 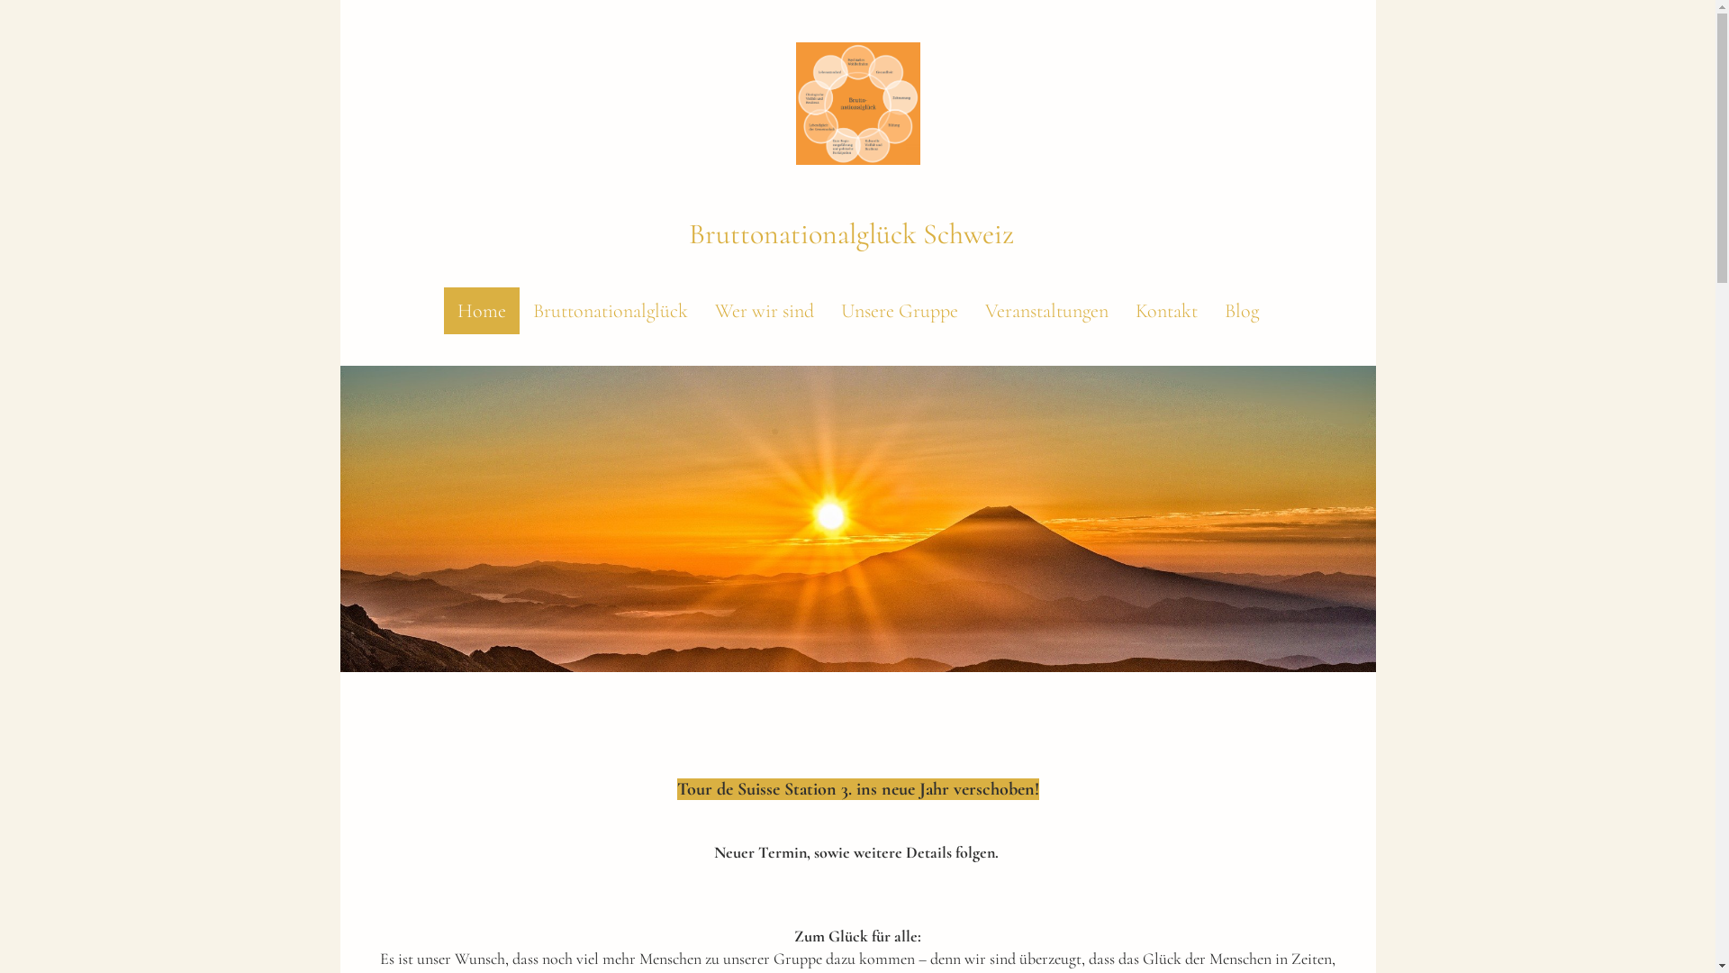 I want to click on Wer wir sind, so click(x=764, y=311).